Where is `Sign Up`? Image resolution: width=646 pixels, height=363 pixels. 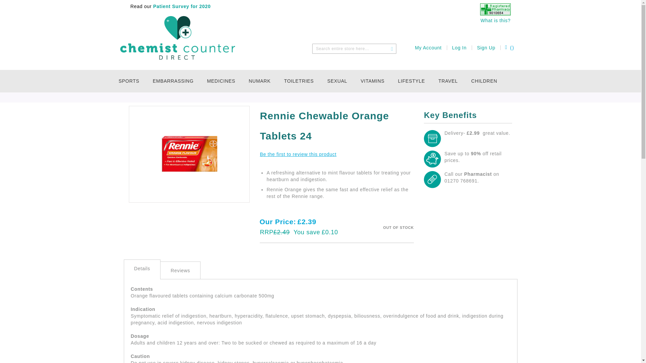 Sign Up is located at coordinates (486, 48).